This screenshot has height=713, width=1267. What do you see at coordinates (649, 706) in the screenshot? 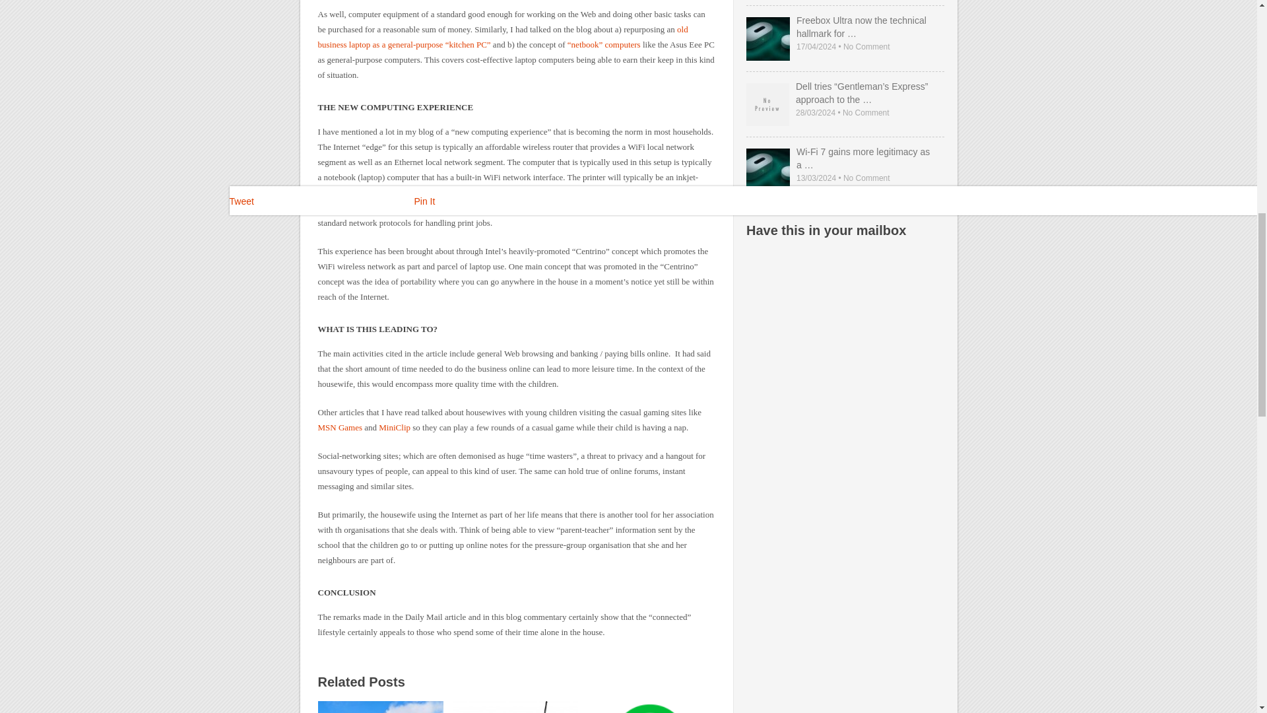
I see `ARCEP is heading towards an IPv6 France` at bounding box center [649, 706].